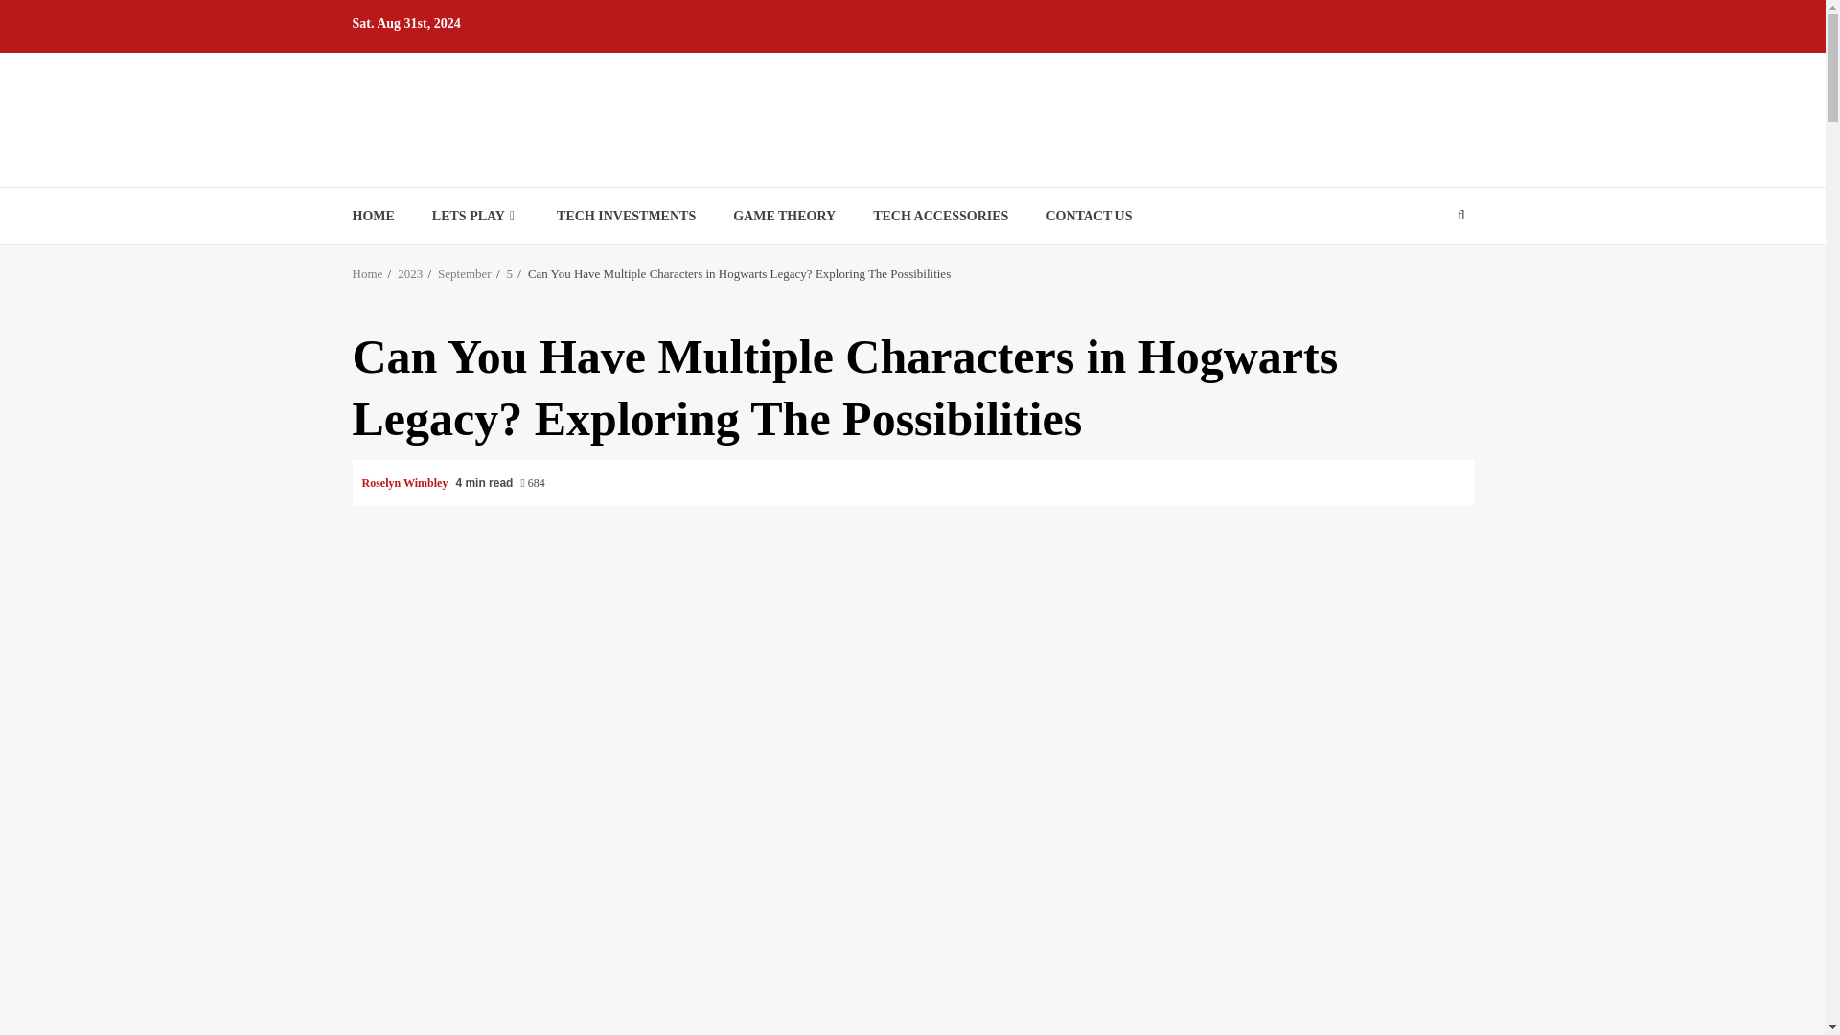 Image resolution: width=1840 pixels, height=1035 pixels. Describe the element at coordinates (533, 483) in the screenshot. I see `684` at that location.